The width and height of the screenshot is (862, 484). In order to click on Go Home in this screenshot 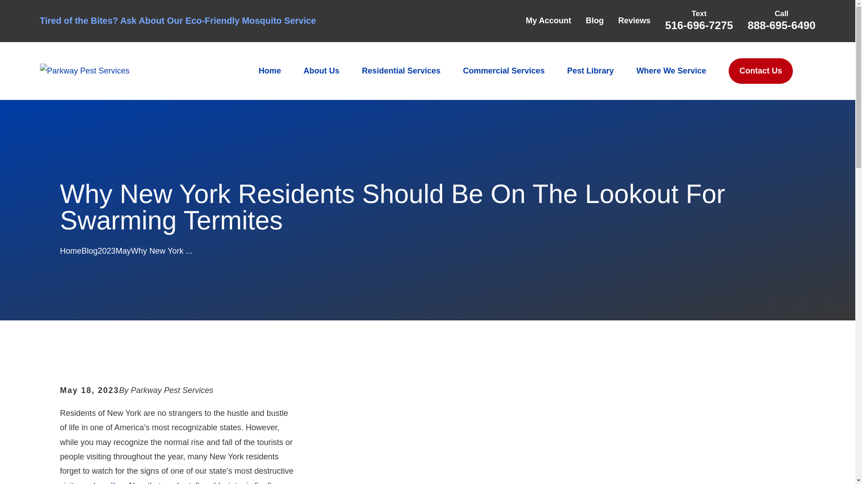, I will do `click(70, 251)`.